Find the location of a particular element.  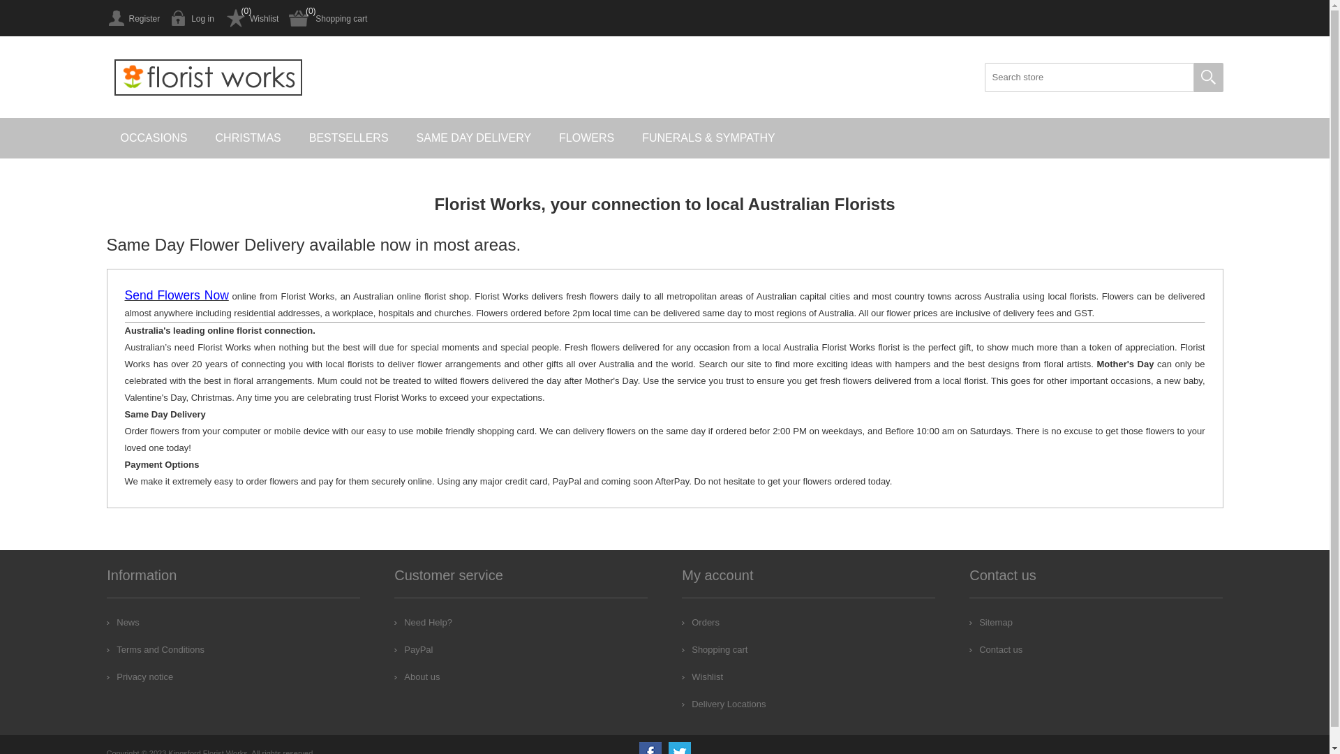

CHRISTMAS is located at coordinates (248, 138).